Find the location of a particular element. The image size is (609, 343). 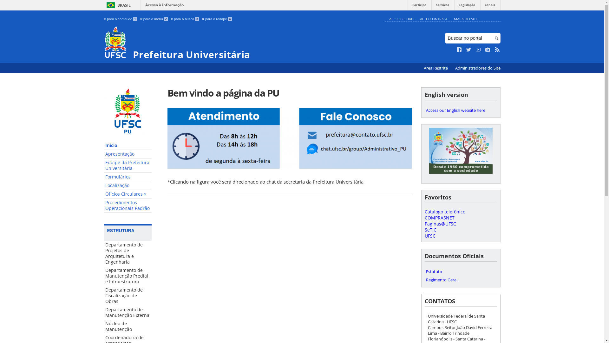

Paginas@UFSC is located at coordinates (440, 224).